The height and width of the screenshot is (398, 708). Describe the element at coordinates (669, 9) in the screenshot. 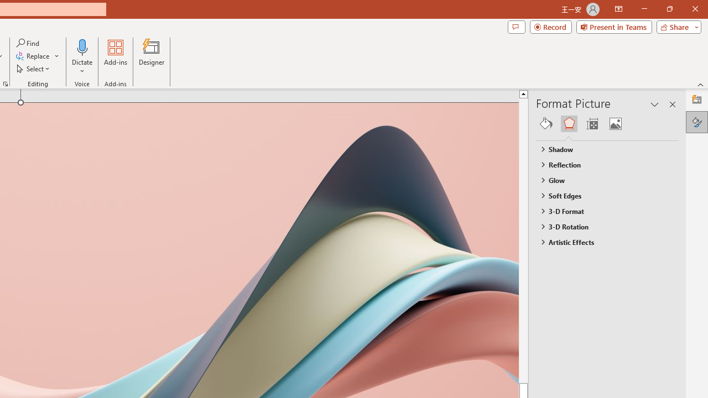

I see `Restore Down` at that location.